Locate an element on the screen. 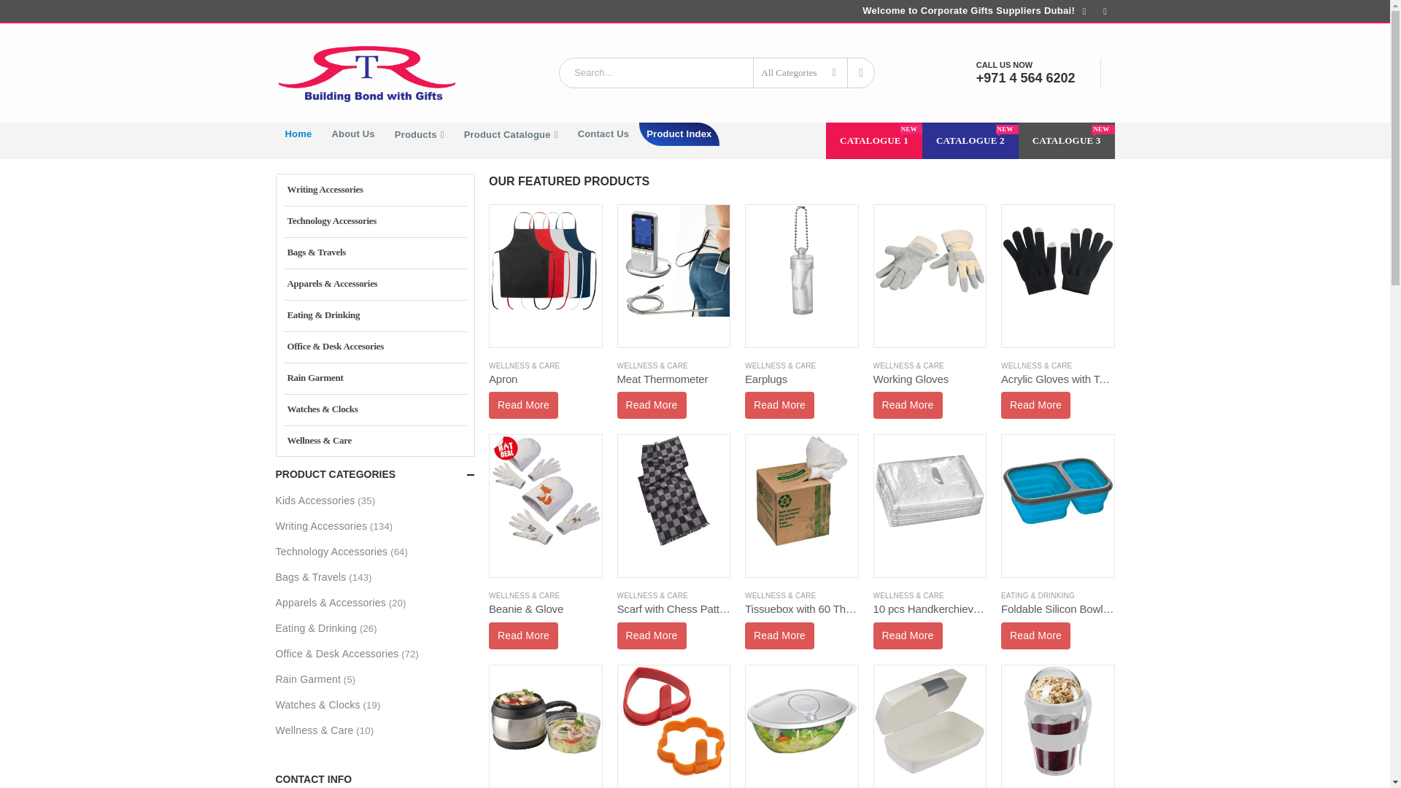 Image resolution: width=1401 pixels, height=788 pixels. Meat Thermometer is located at coordinates (674, 391).